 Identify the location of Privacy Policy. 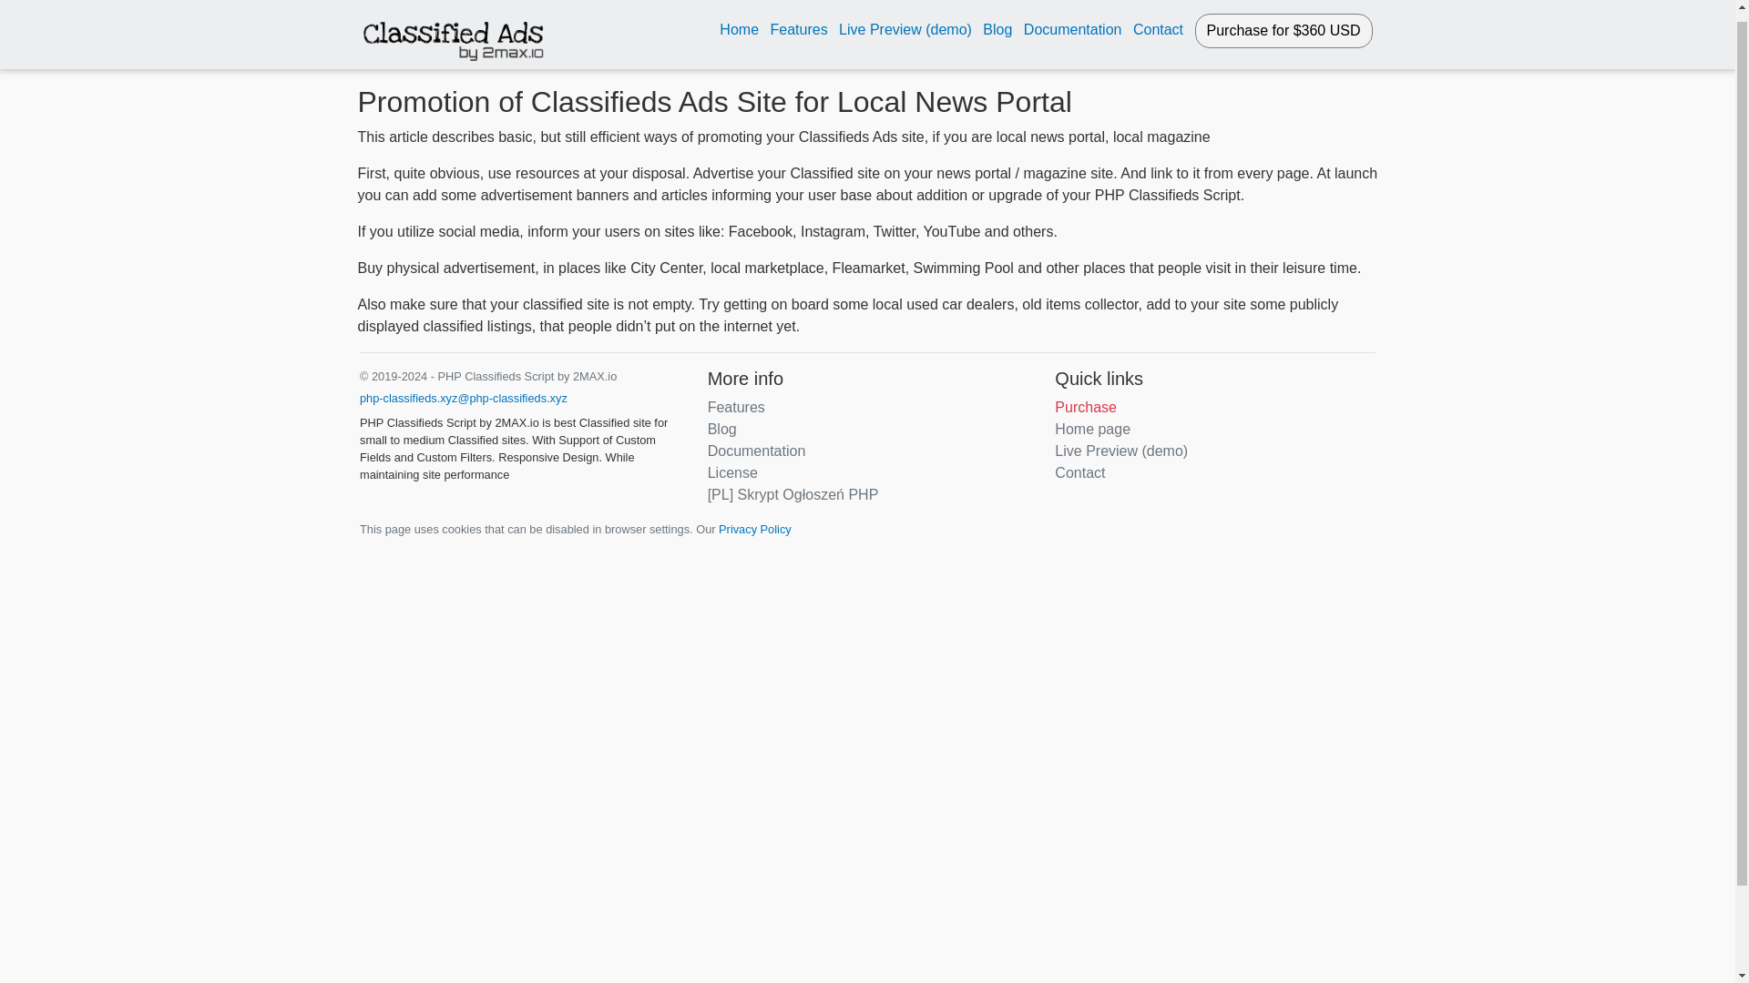
(755, 528).